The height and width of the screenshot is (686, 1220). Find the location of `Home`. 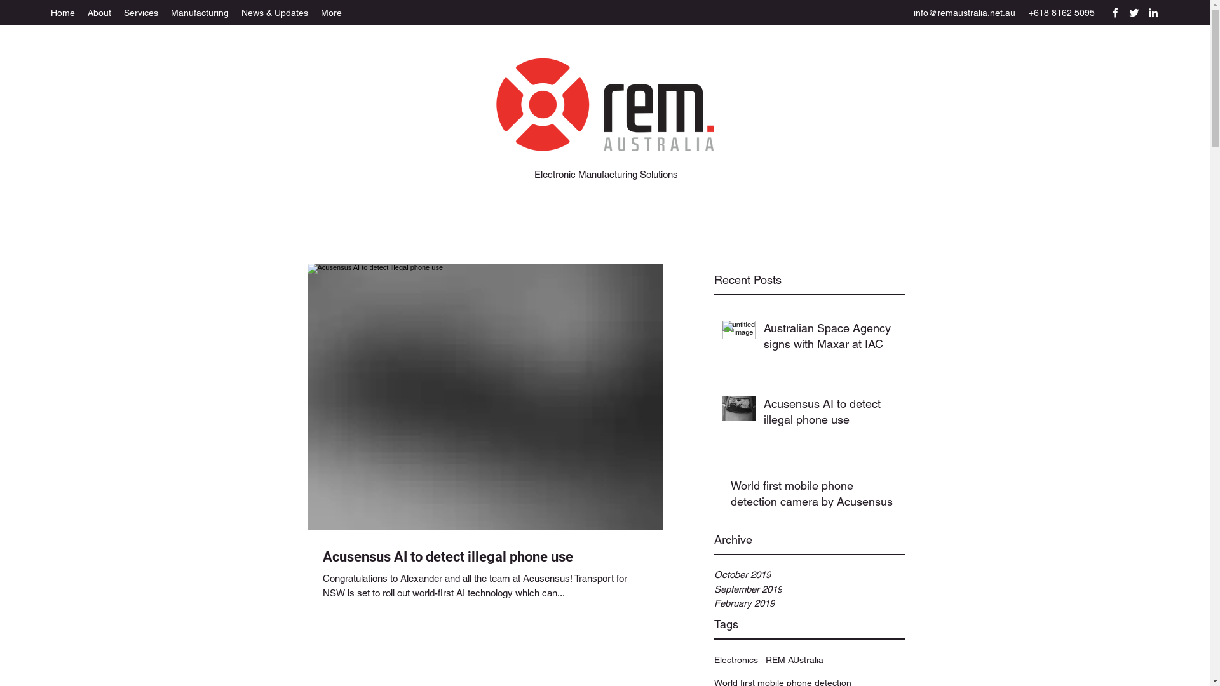

Home is located at coordinates (63, 13).